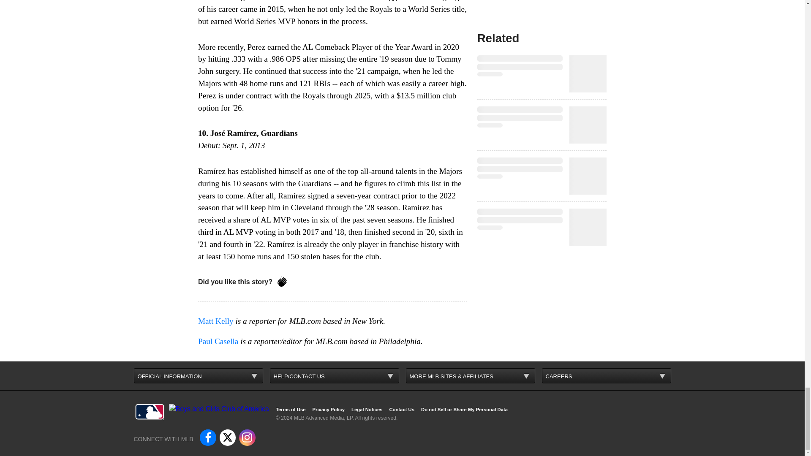 The image size is (811, 456). I want to click on OFFICIAL INFORMATION, so click(198, 376).